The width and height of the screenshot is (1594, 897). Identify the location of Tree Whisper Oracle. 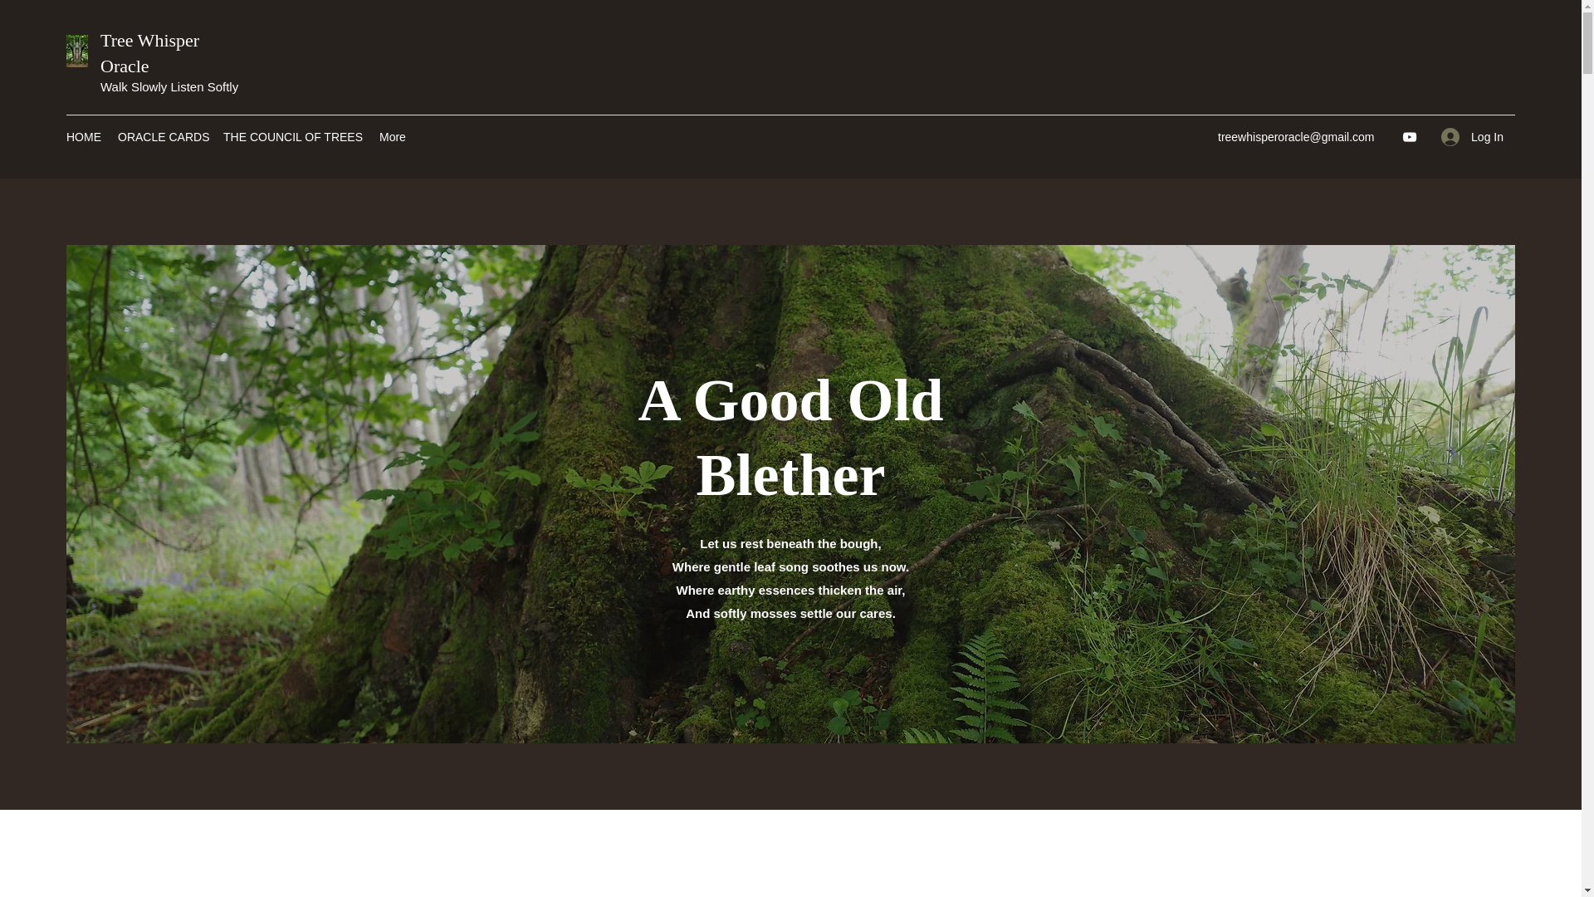
(149, 52).